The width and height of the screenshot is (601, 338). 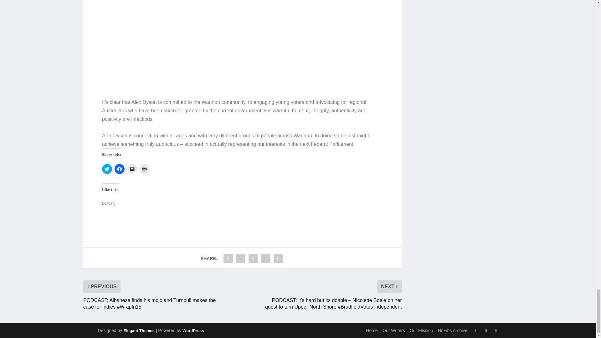 What do you see at coordinates (145, 169) in the screenshot?
I see `Click to print` at bounding box center [145, 169].